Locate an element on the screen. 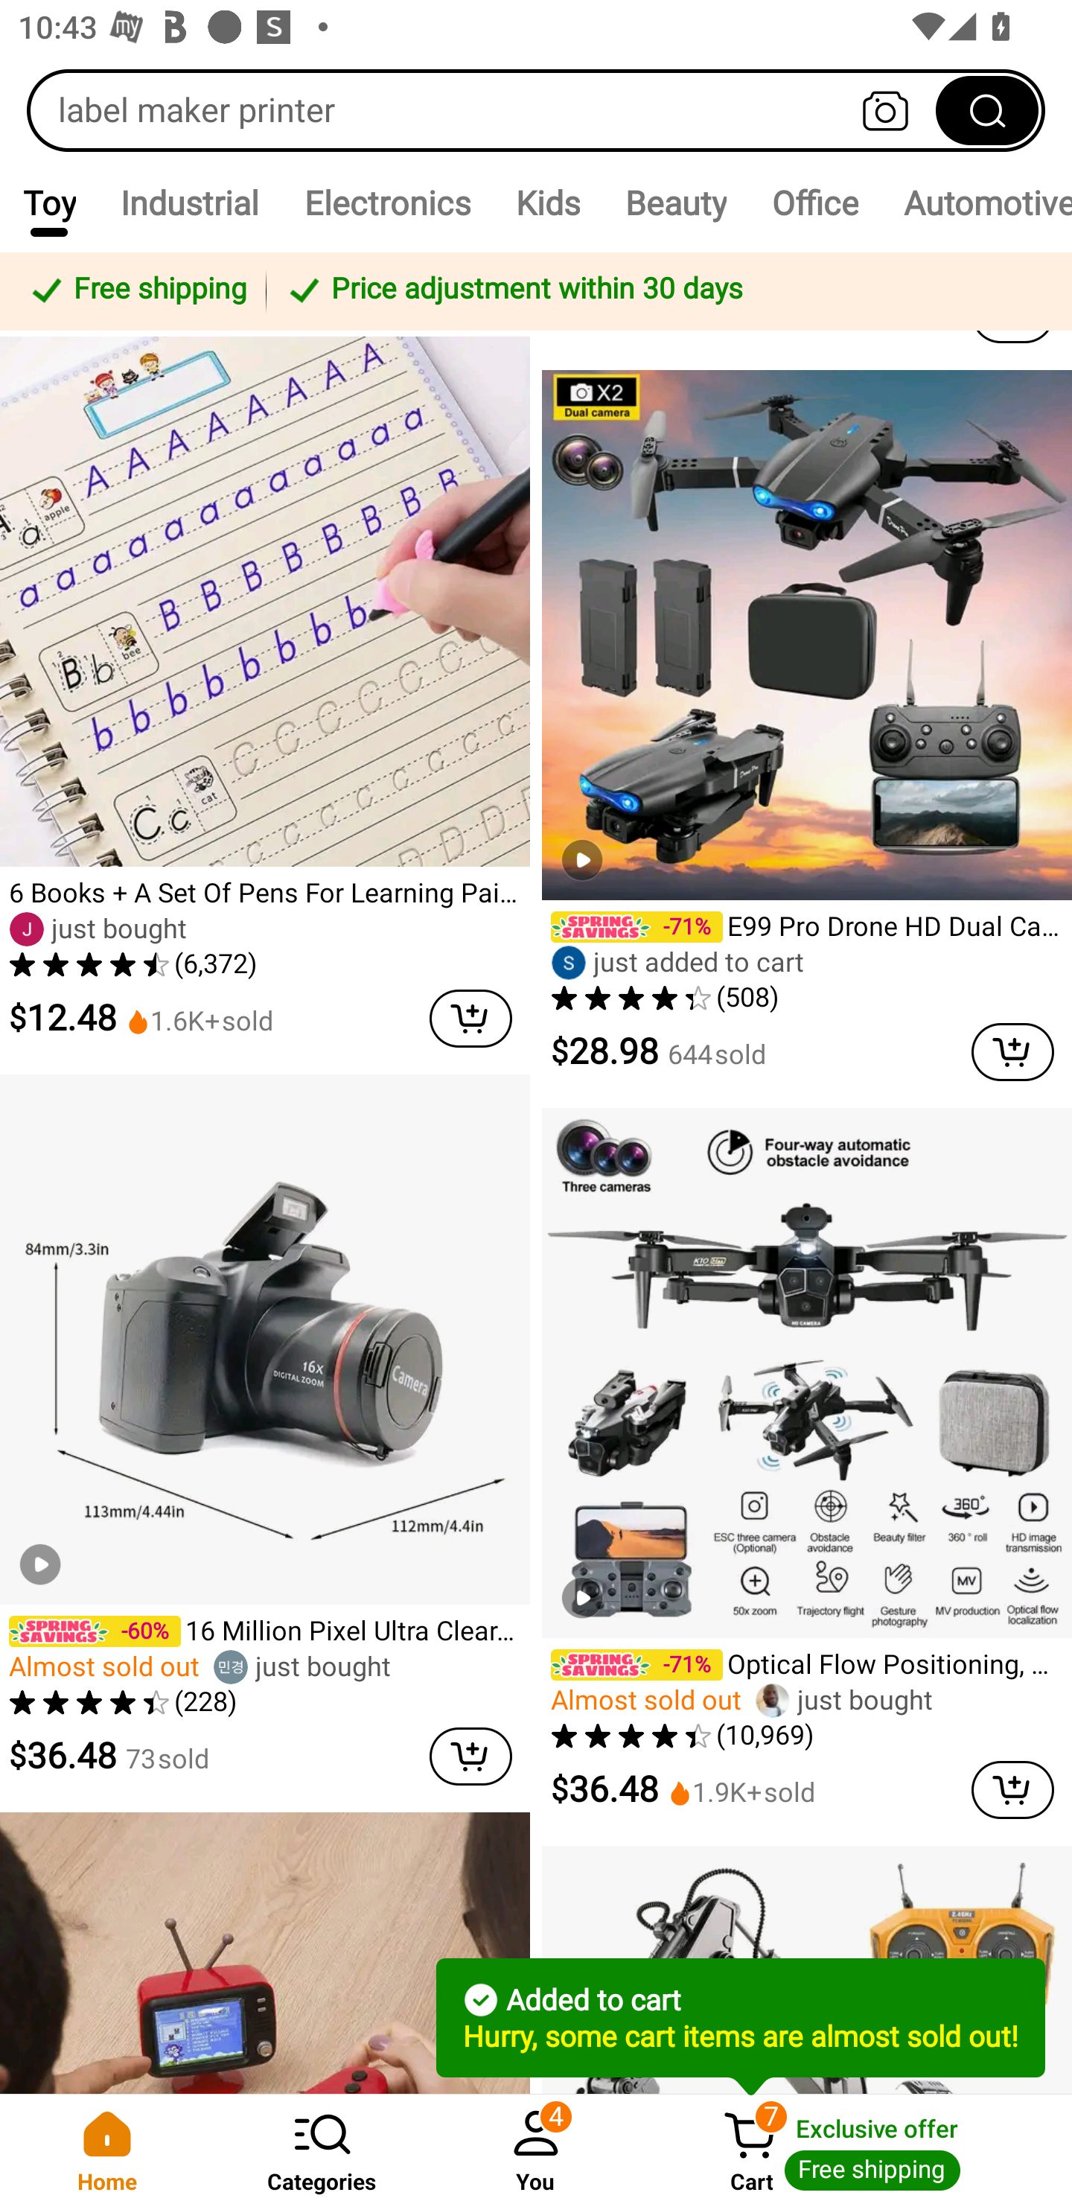 This screenshot has width=1072, height=2204. Kids is located at coordinates (548, 203).